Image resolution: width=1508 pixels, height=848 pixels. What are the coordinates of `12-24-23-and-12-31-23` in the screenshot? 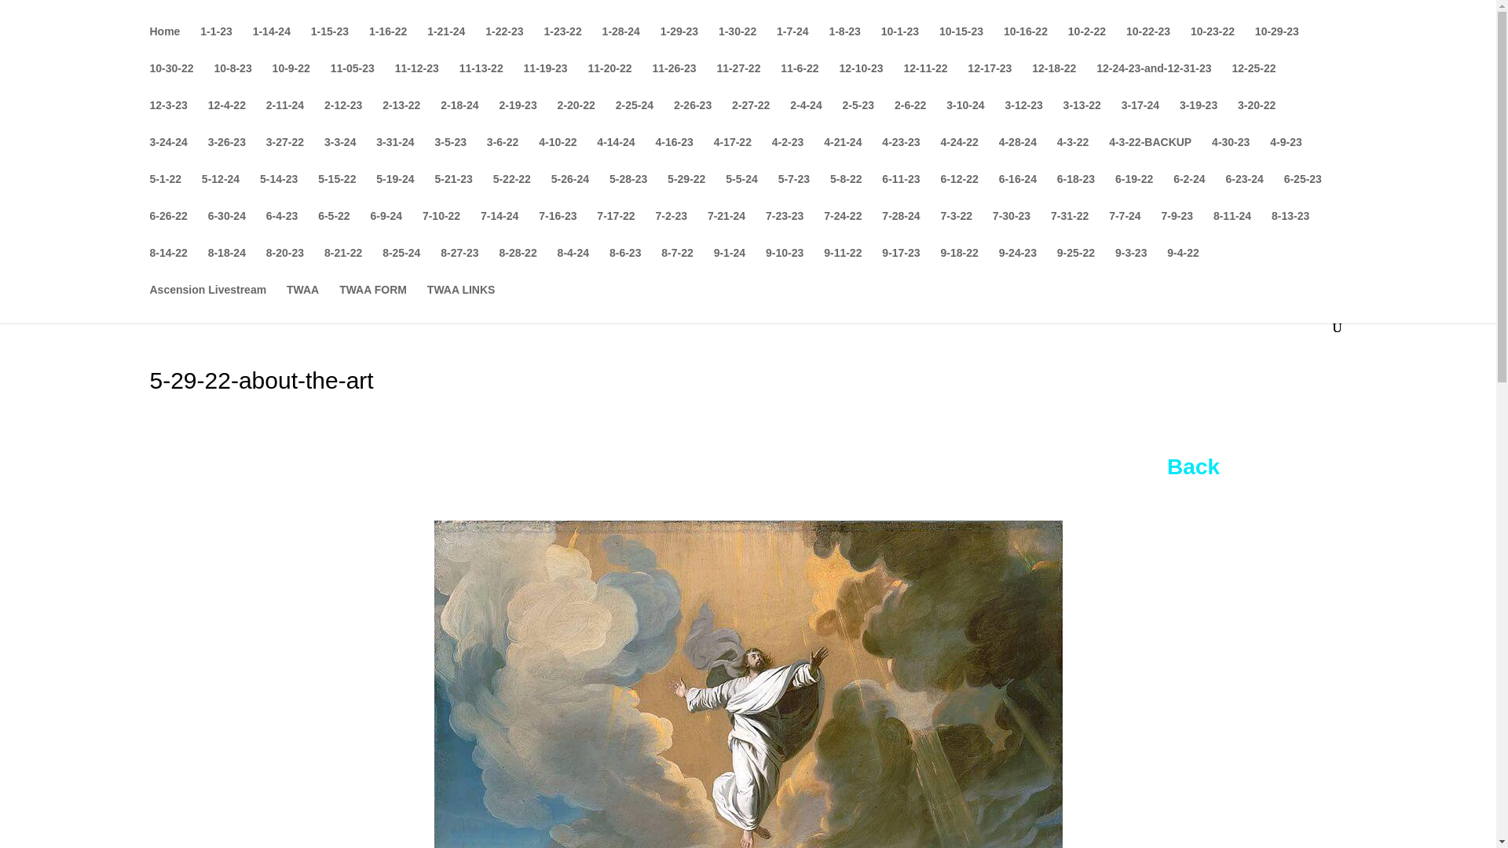 It's located at (1153, 81).